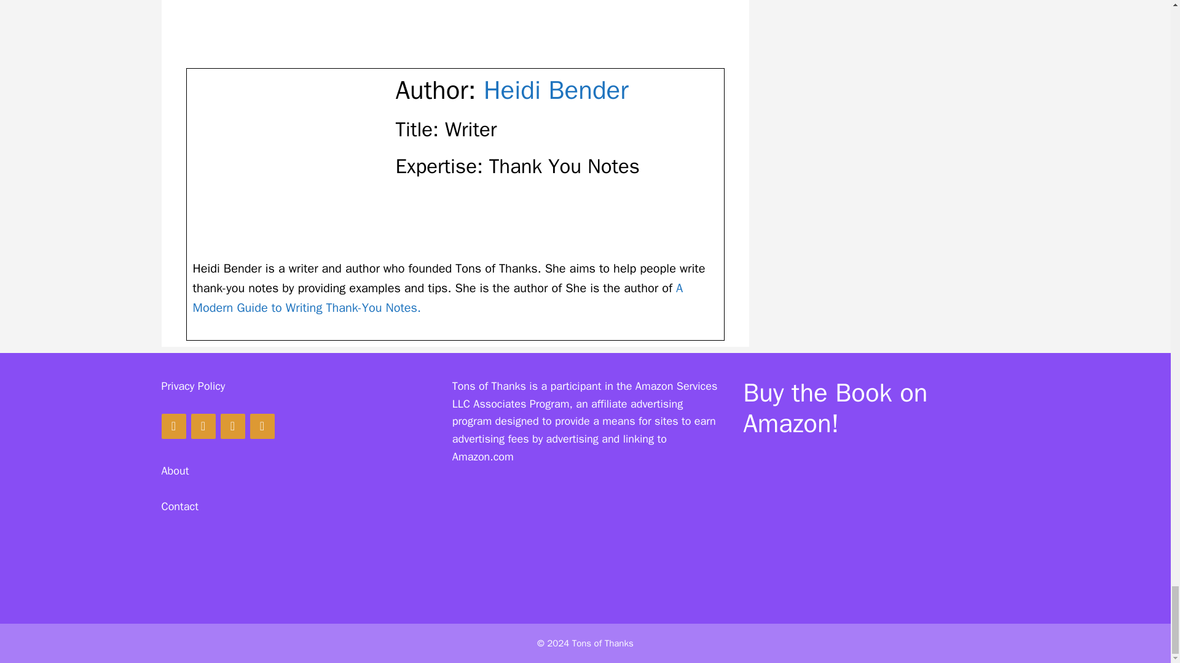  What do you see at coordinates (202, 426) in the screenshot?
I see `Pinterest` at bounding box center [202, 426].